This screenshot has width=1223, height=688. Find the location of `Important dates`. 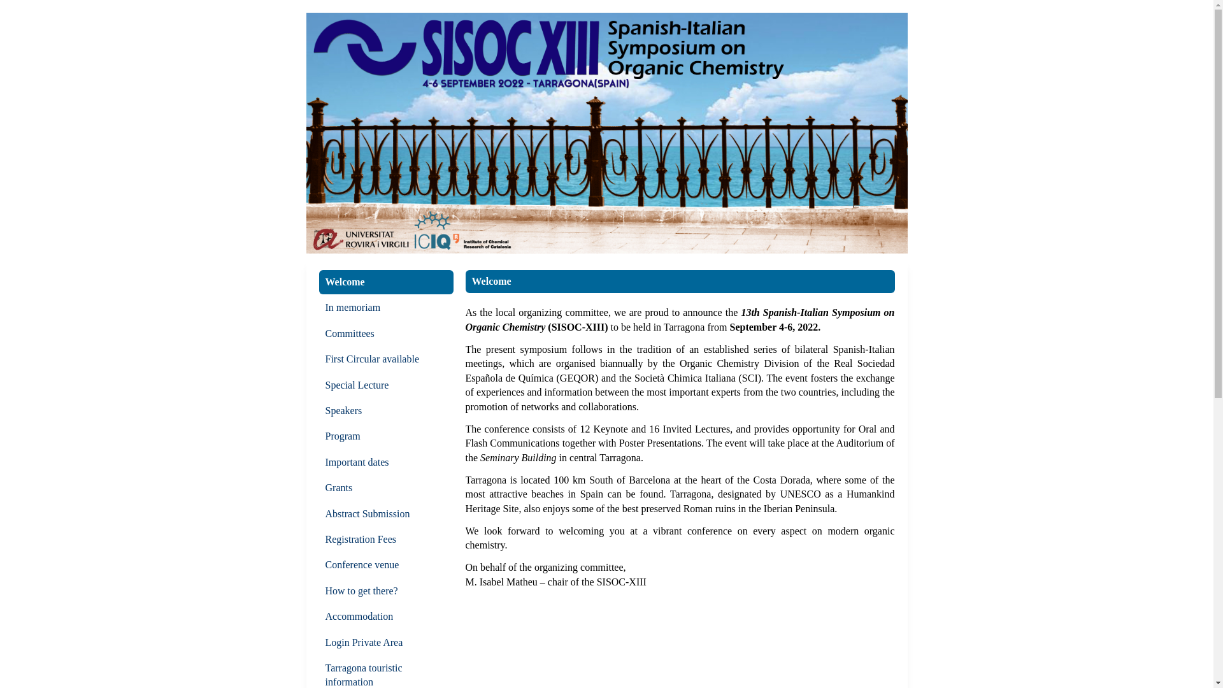

Important dates is located at coordinates (386, 462).